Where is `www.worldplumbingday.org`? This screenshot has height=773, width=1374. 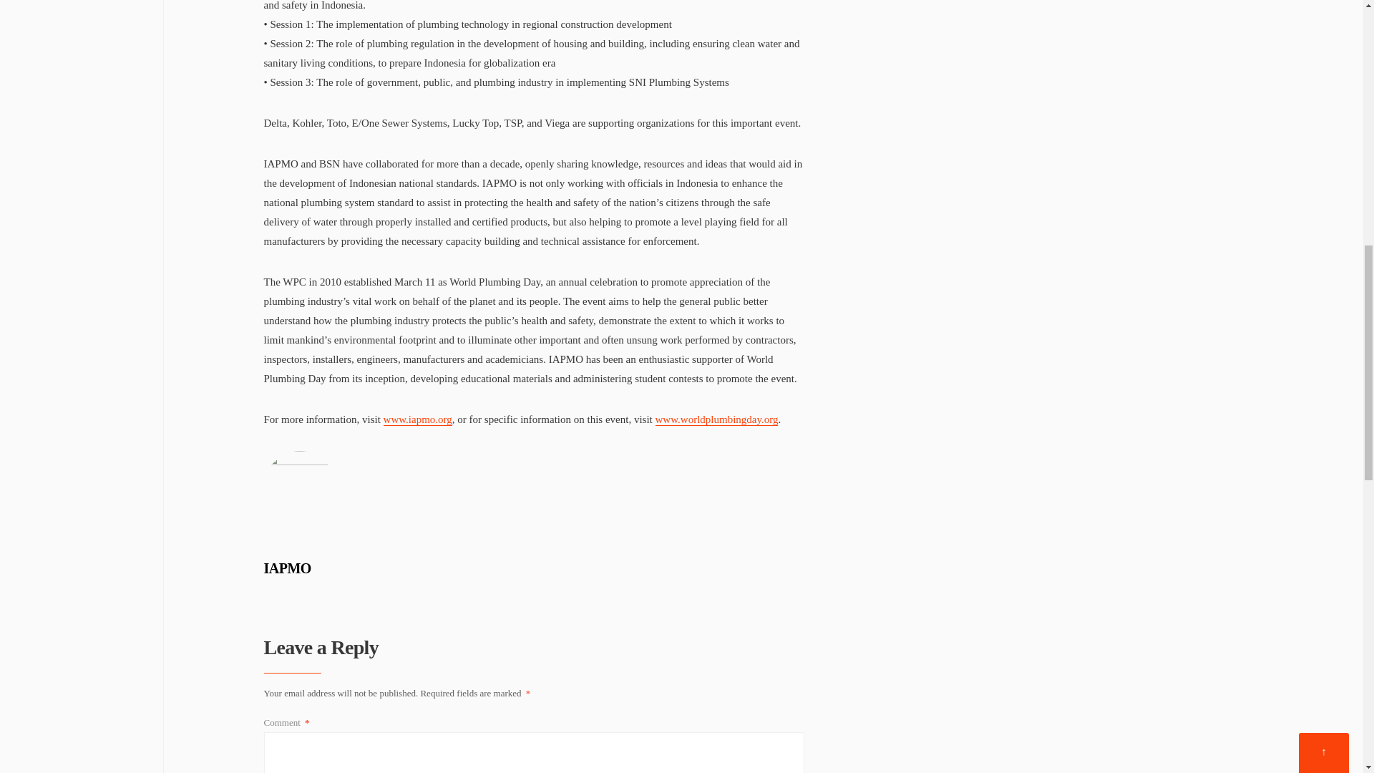 www.worldplumbingday.org is located at coordinates (717, 419).